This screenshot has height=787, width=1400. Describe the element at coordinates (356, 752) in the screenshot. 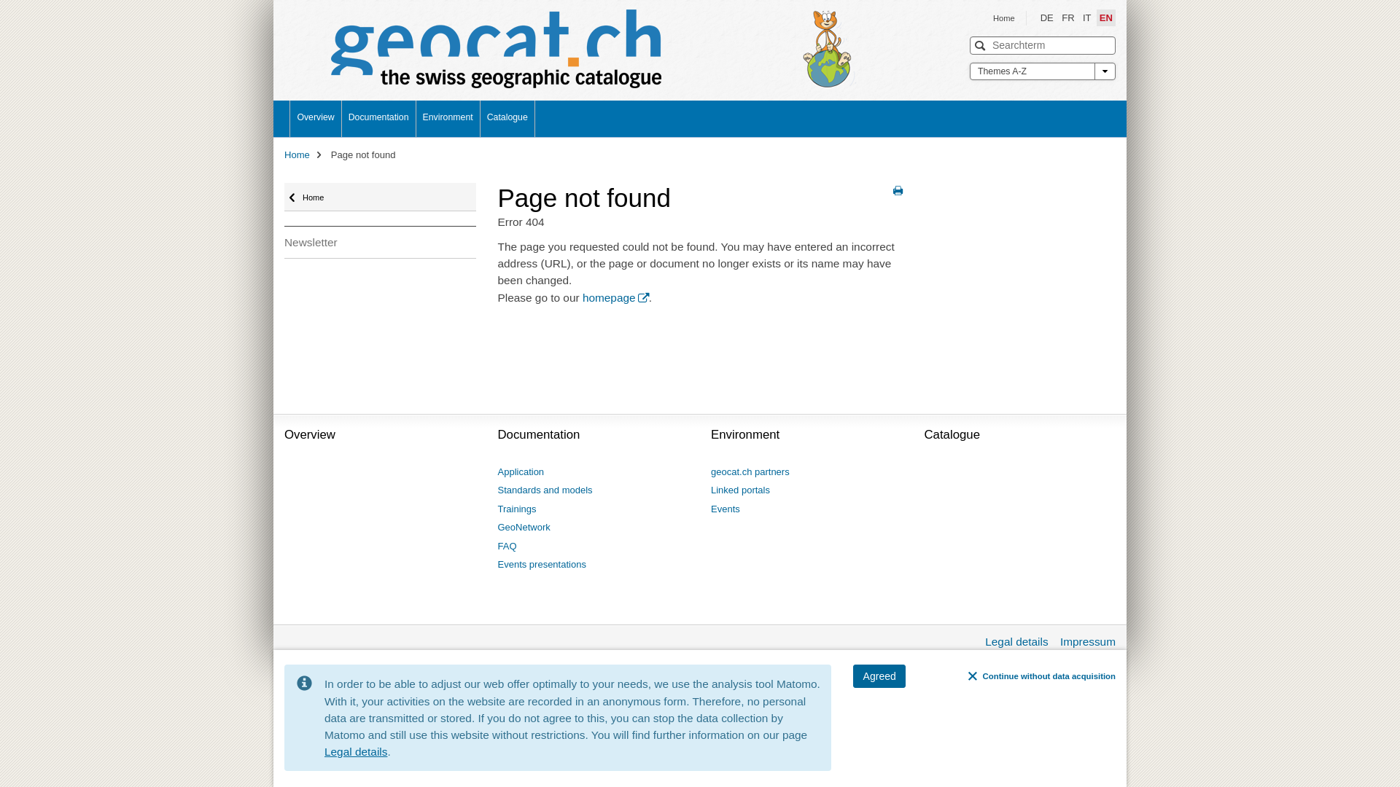

I see `Legal details` at that location.